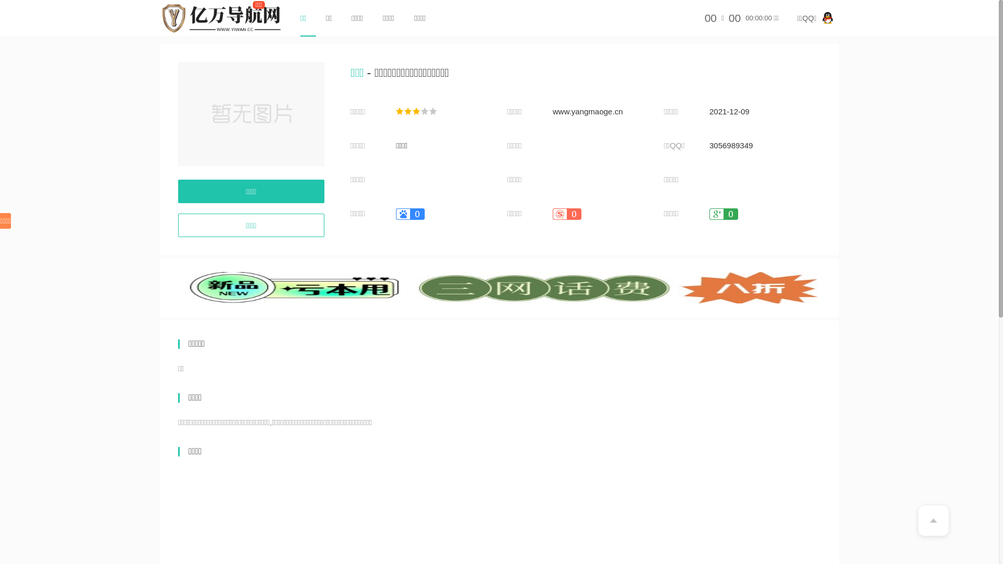 The height and width of the screenshot is (564, 1003). What do you see at coordinates (731, 146) in the screenshot?
I see `3056989349` at bounding box center [731, 146].